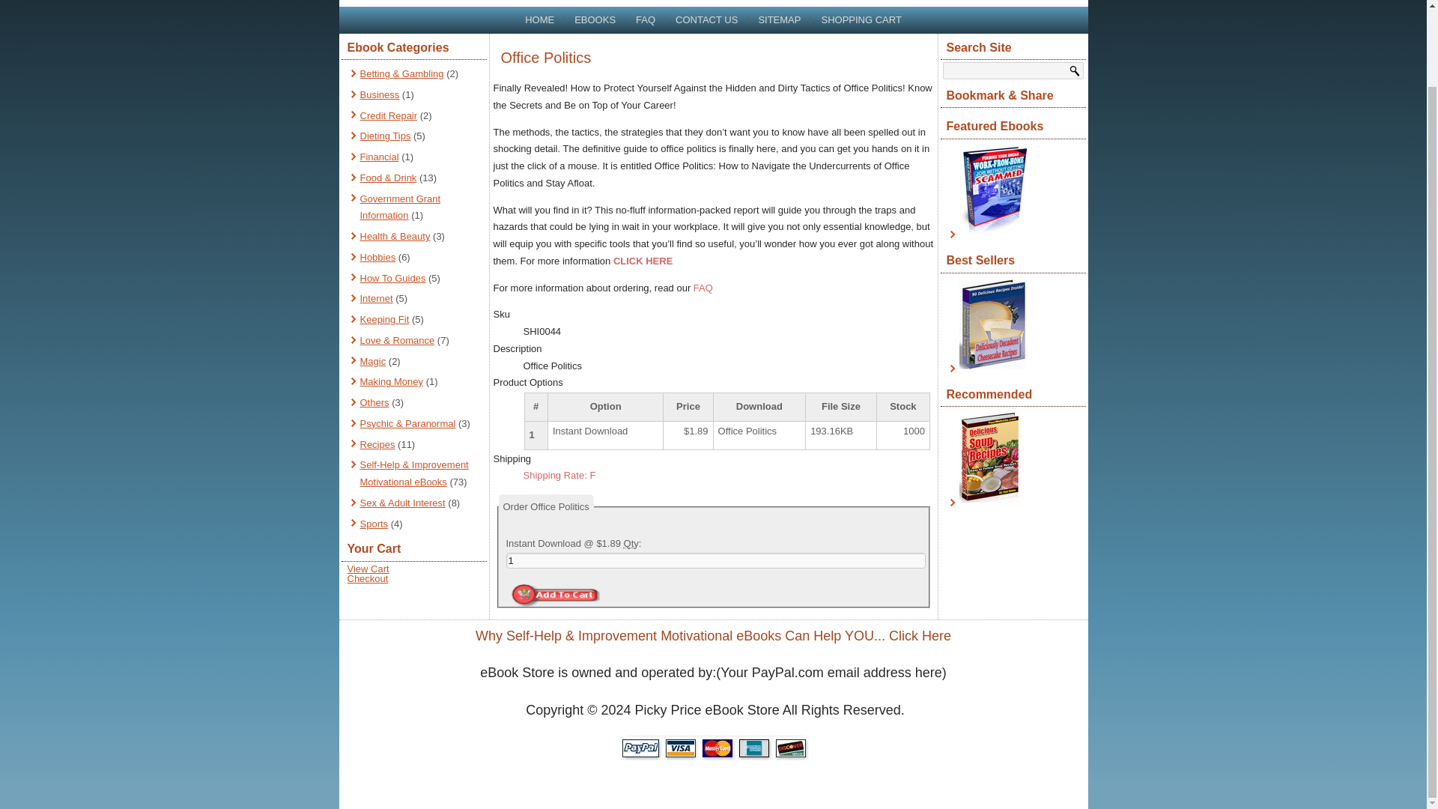  What do you see at coordinates (595, 19) in the screenshot?
I see `EBOOKS` at bounding box center [595, 19].